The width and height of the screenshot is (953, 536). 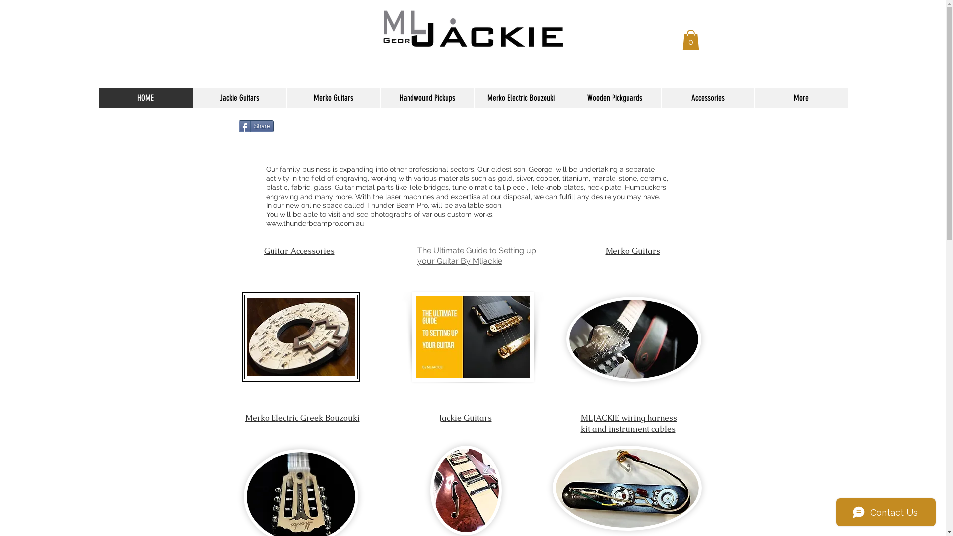 What do you see at coordinates (256, 126) in the screenshot?
I see `Share` at bounding box center [256, 126].